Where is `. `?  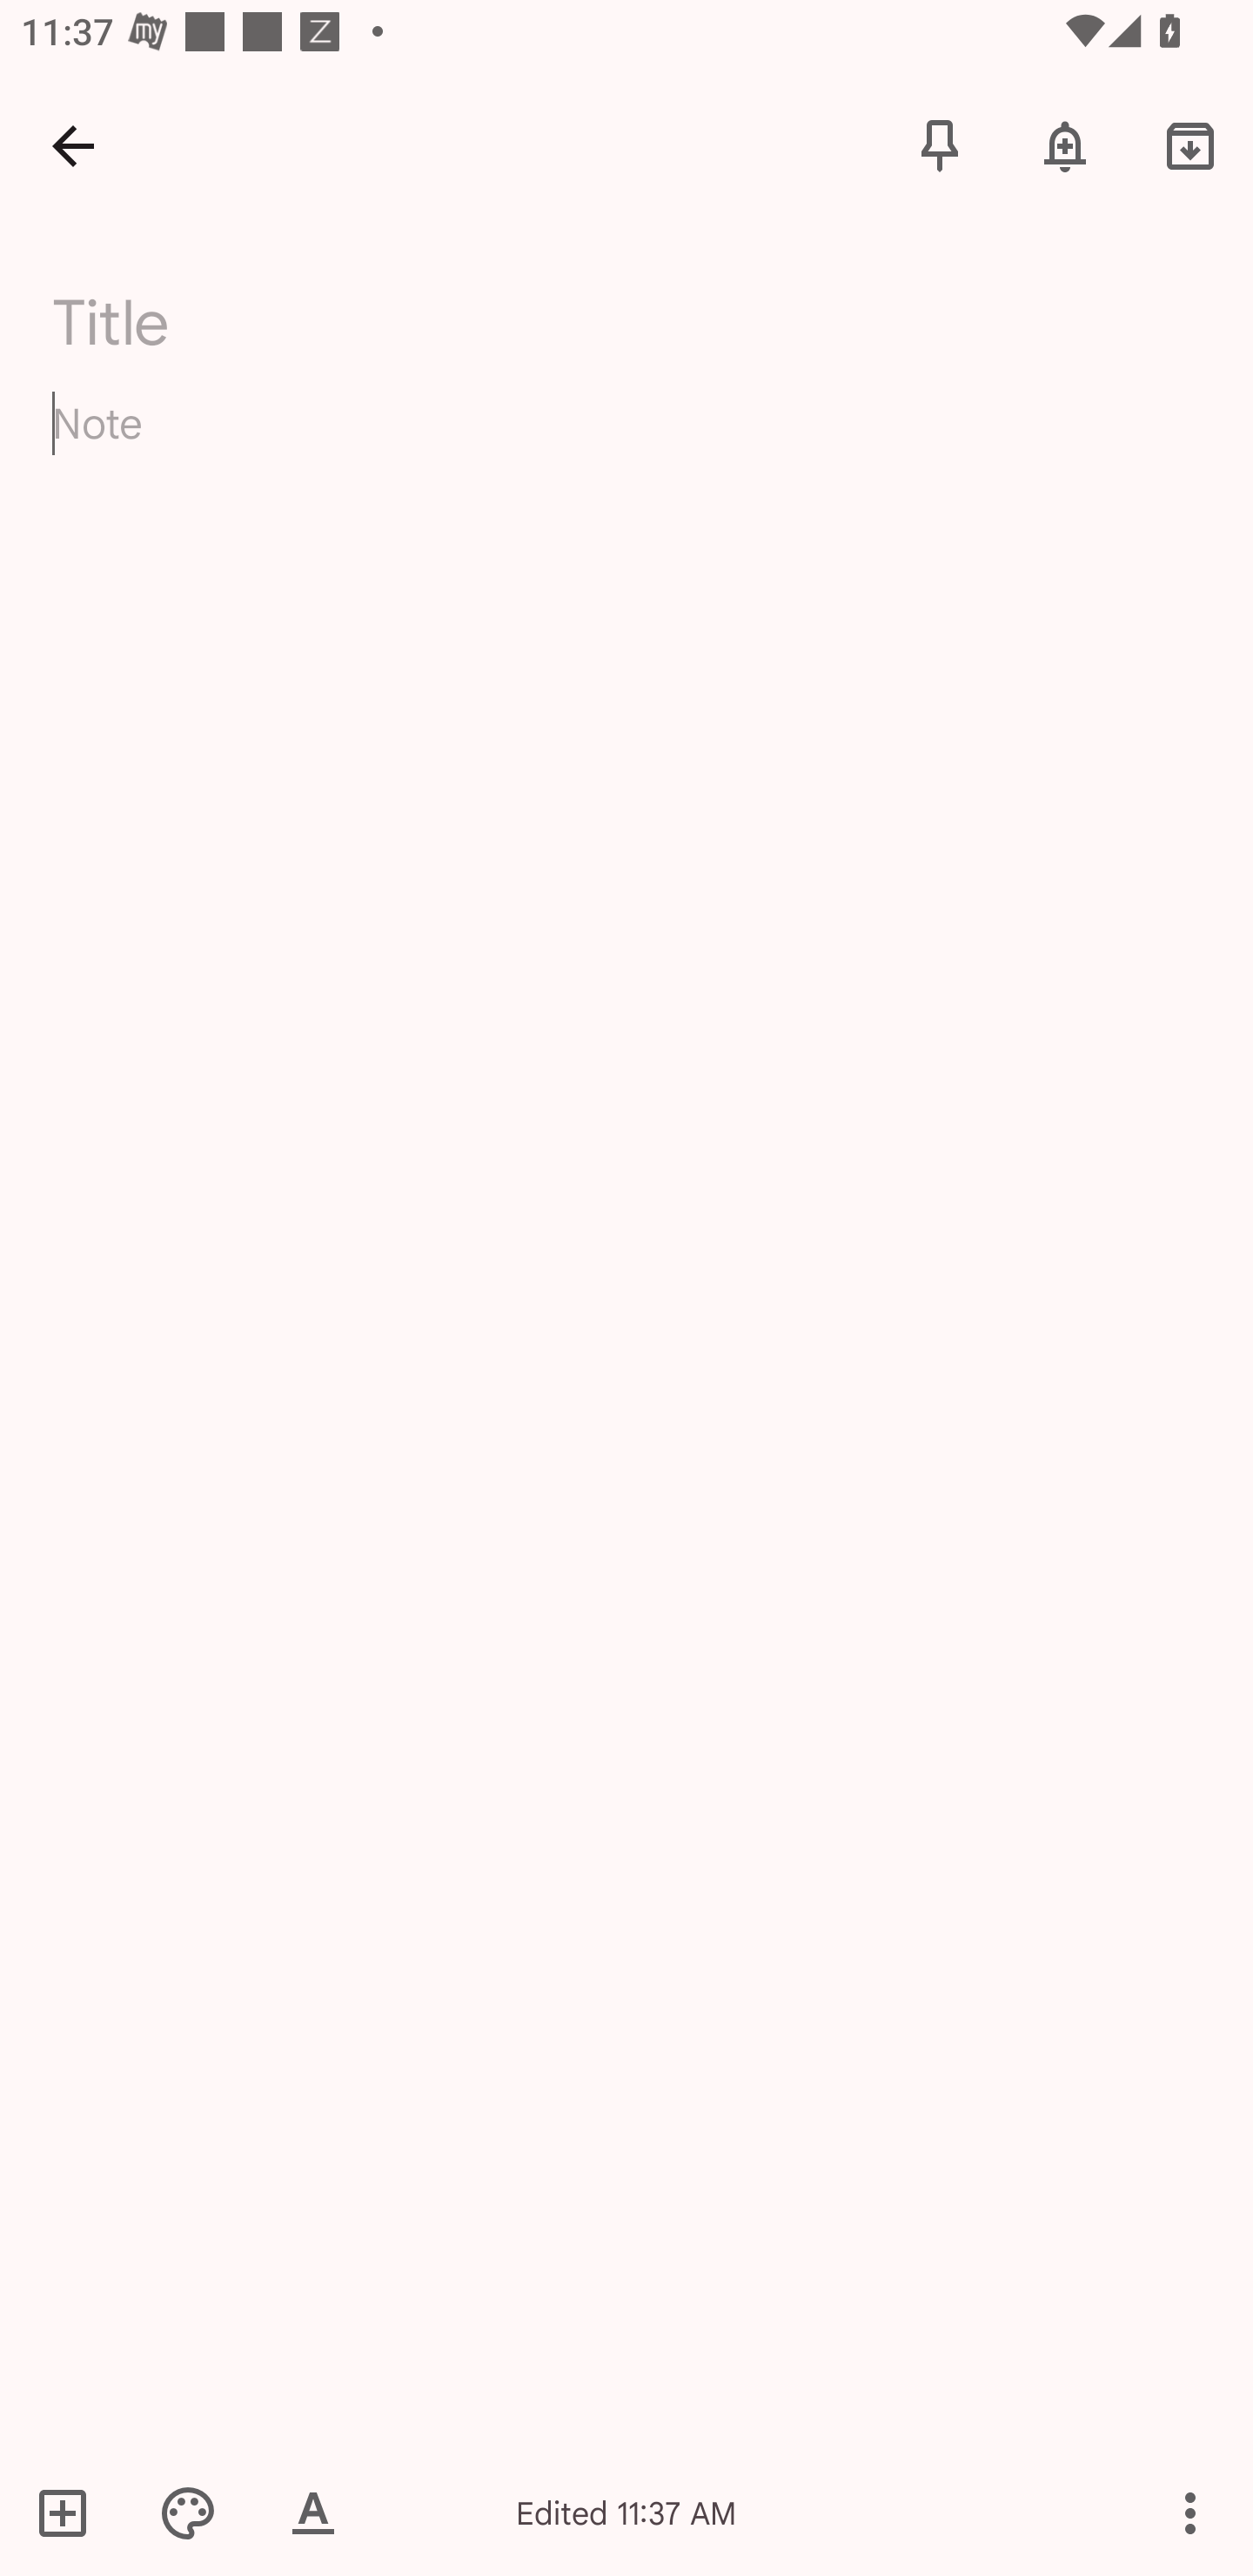
.  is located at coordinates (318, 315).